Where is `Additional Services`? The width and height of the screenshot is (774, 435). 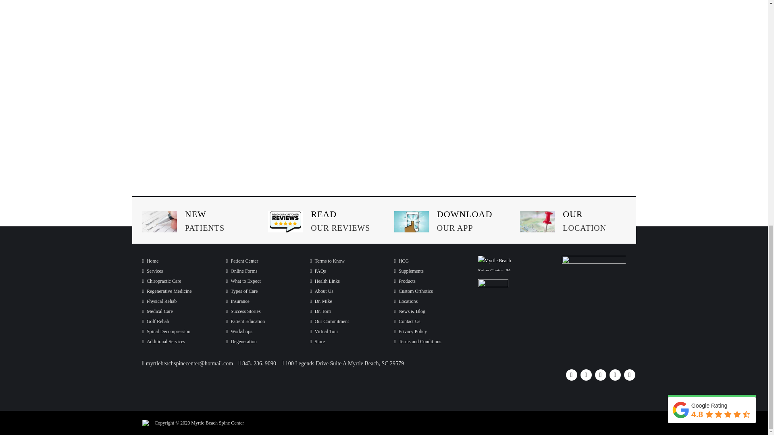
Additional Services is located at coordinates (163, 342).